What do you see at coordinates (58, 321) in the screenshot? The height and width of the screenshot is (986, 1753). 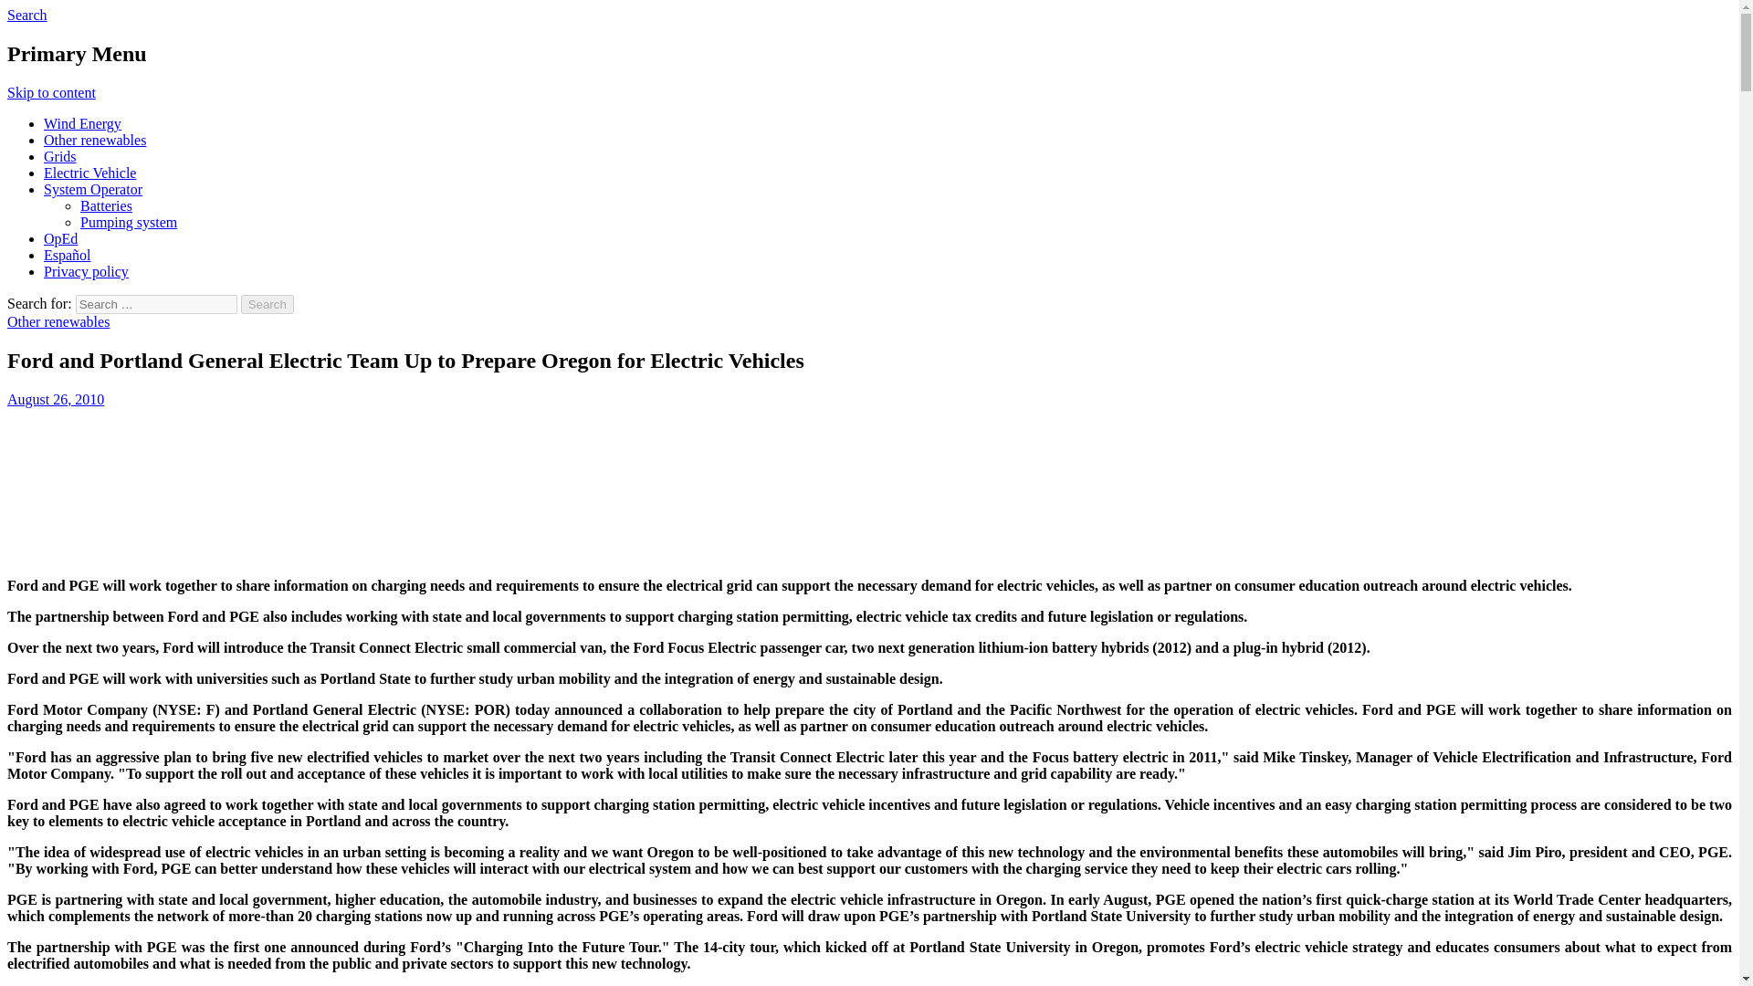 I see `Other renewables` at bounding box center [58, 321].